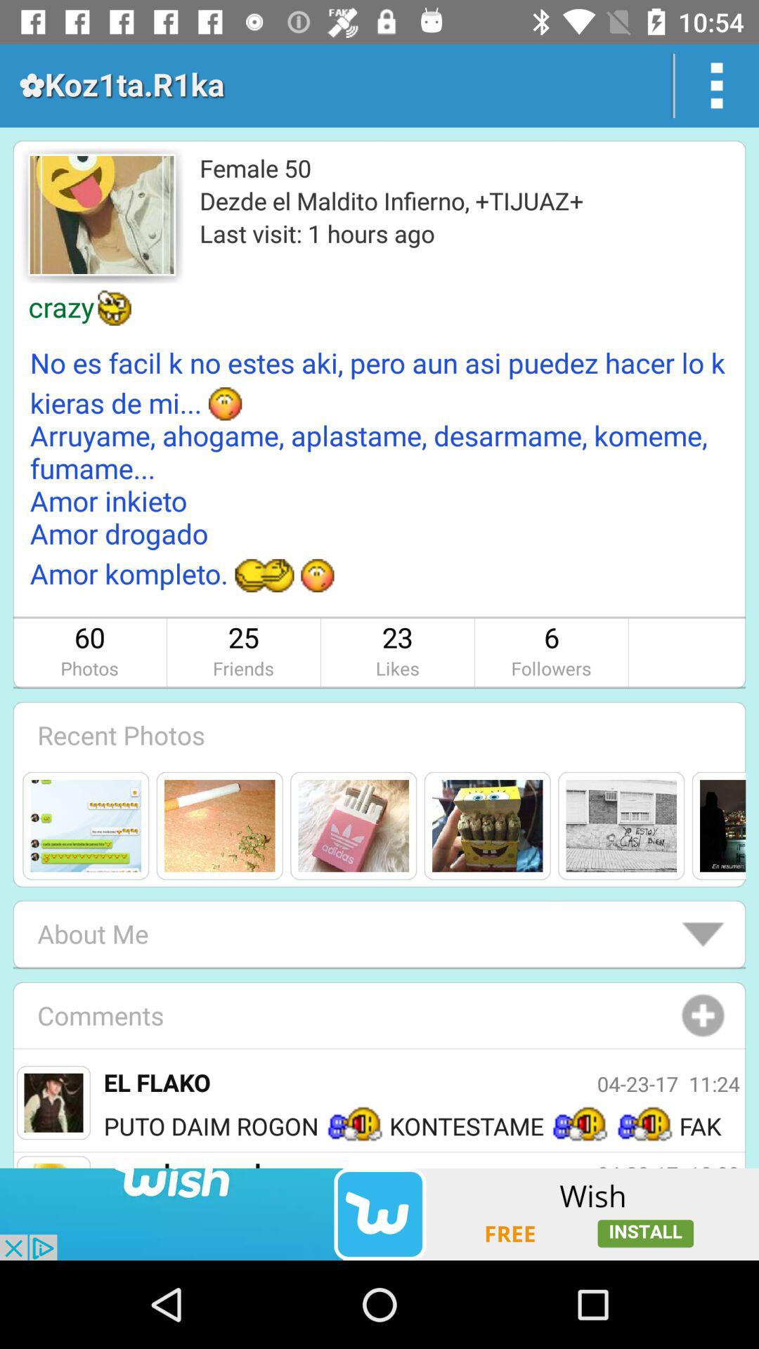  I want to click on click on the fifth image below the recent photos, so click(621, 825).